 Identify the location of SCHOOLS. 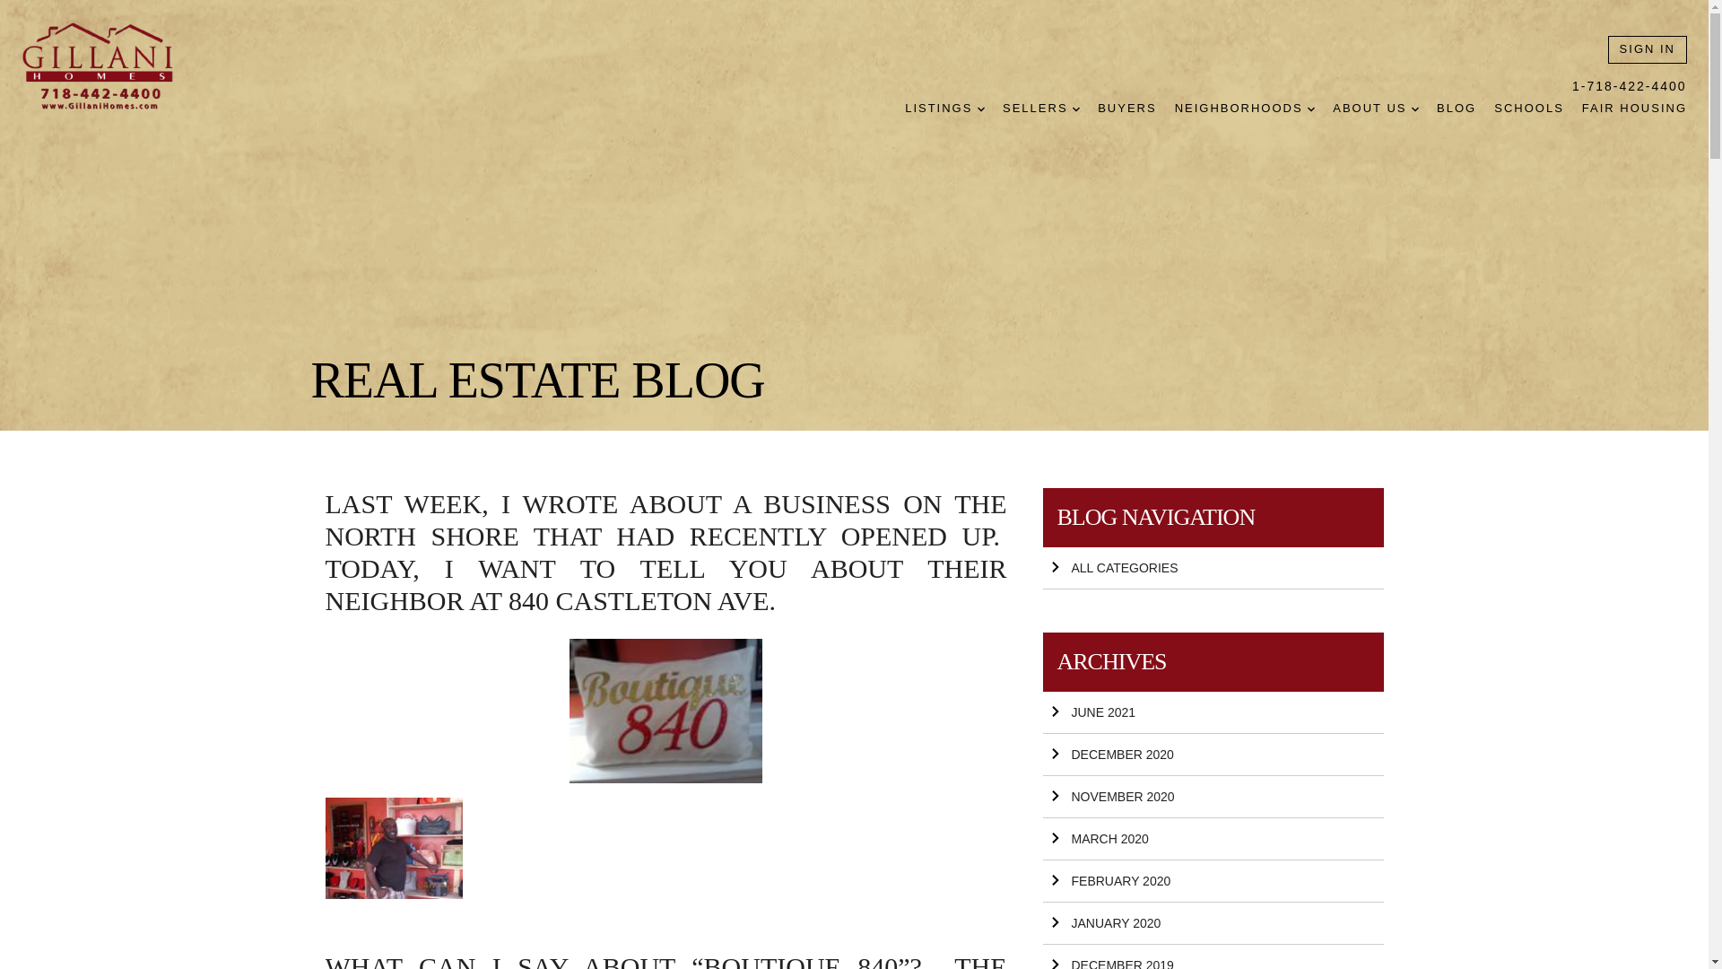
(1528, 109).